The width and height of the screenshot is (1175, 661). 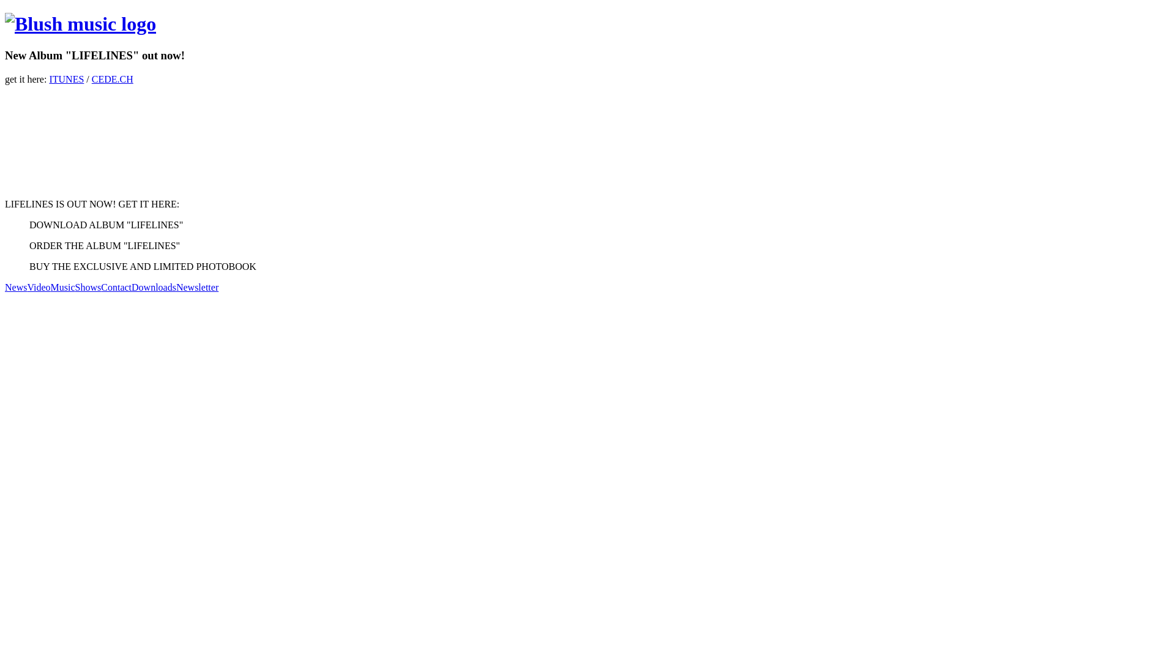 What do you see at coordinates (116, 288) in the screenshot?
I see `Contact` at bounding box center [116, 288].